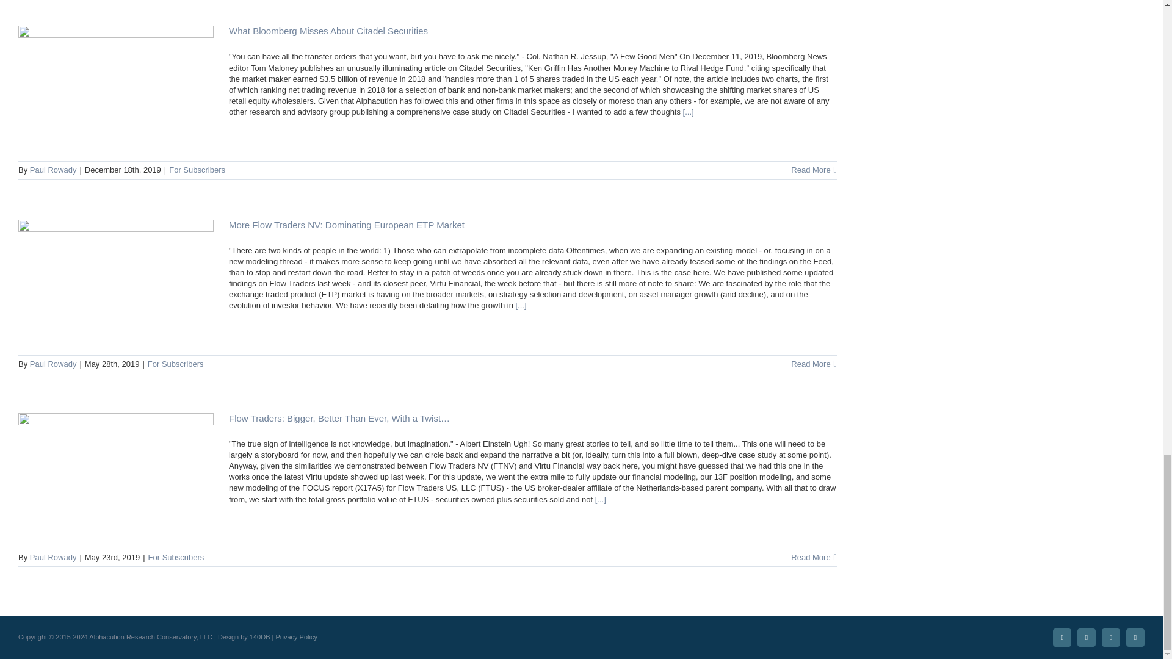 This screenshot has height=659, width=1172. I want to click on Posts by Paul Rowady, so click(54, 558).